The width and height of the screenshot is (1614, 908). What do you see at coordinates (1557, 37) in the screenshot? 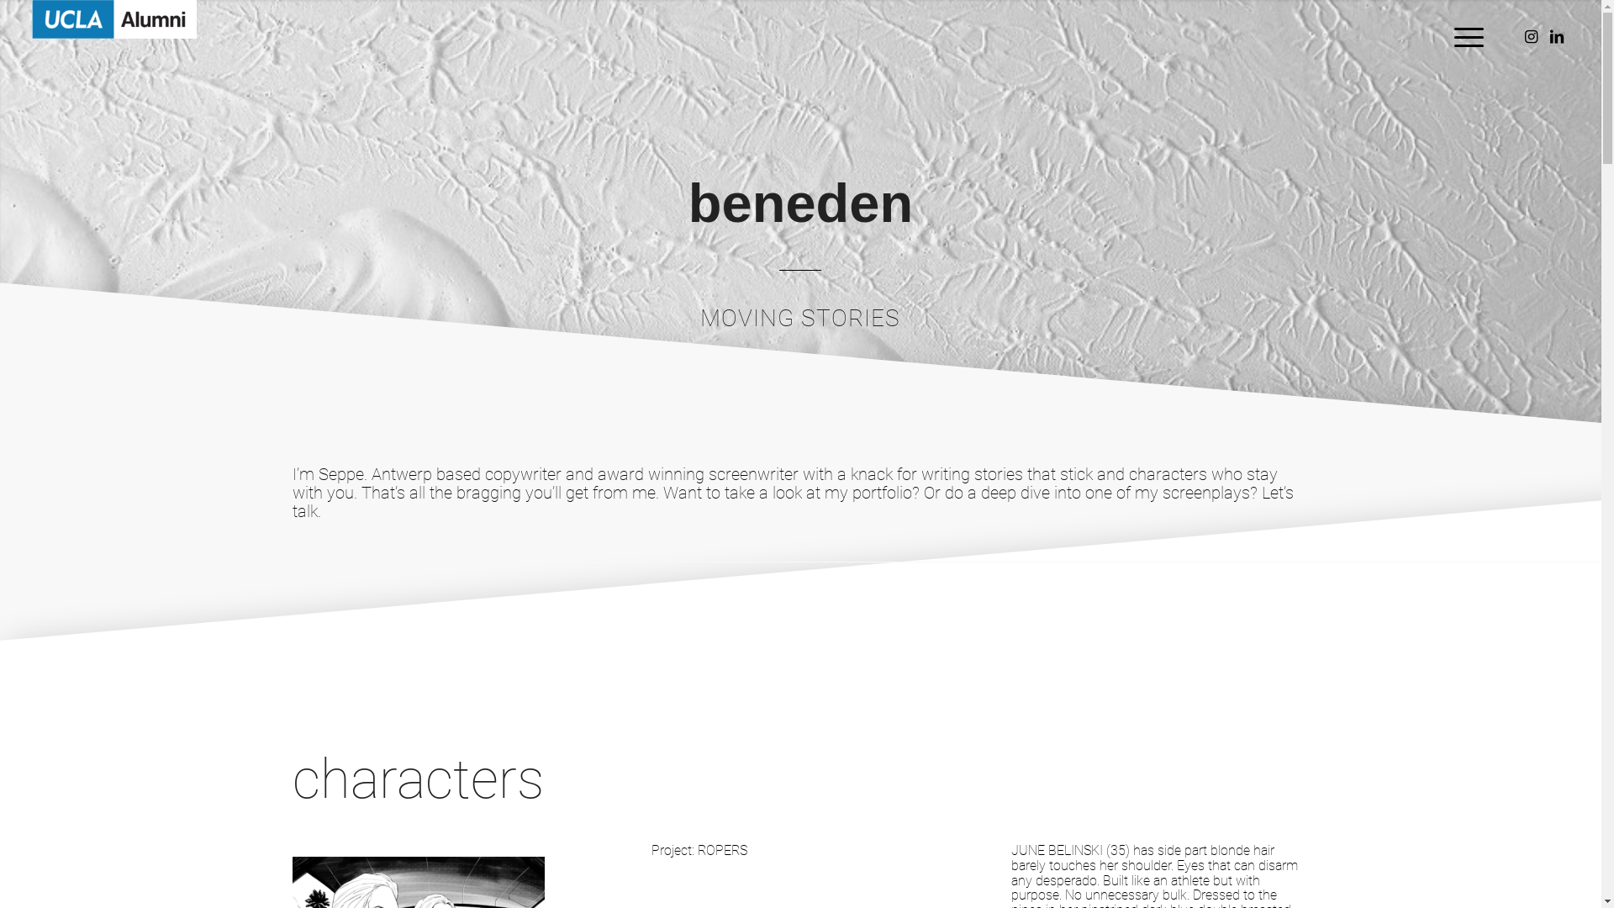
I see `LinkedIn` at bounding box center [1557, 37].